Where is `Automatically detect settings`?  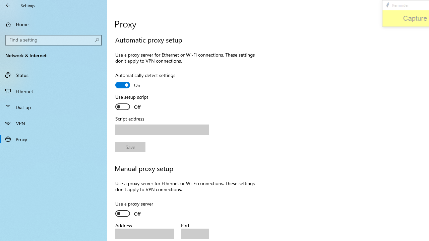 Automatically detect settings is located at coordinates (145, 81).